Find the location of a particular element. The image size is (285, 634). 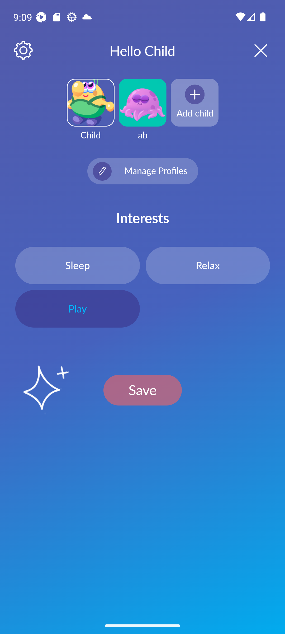

Child is located at coordinates (91, 114).